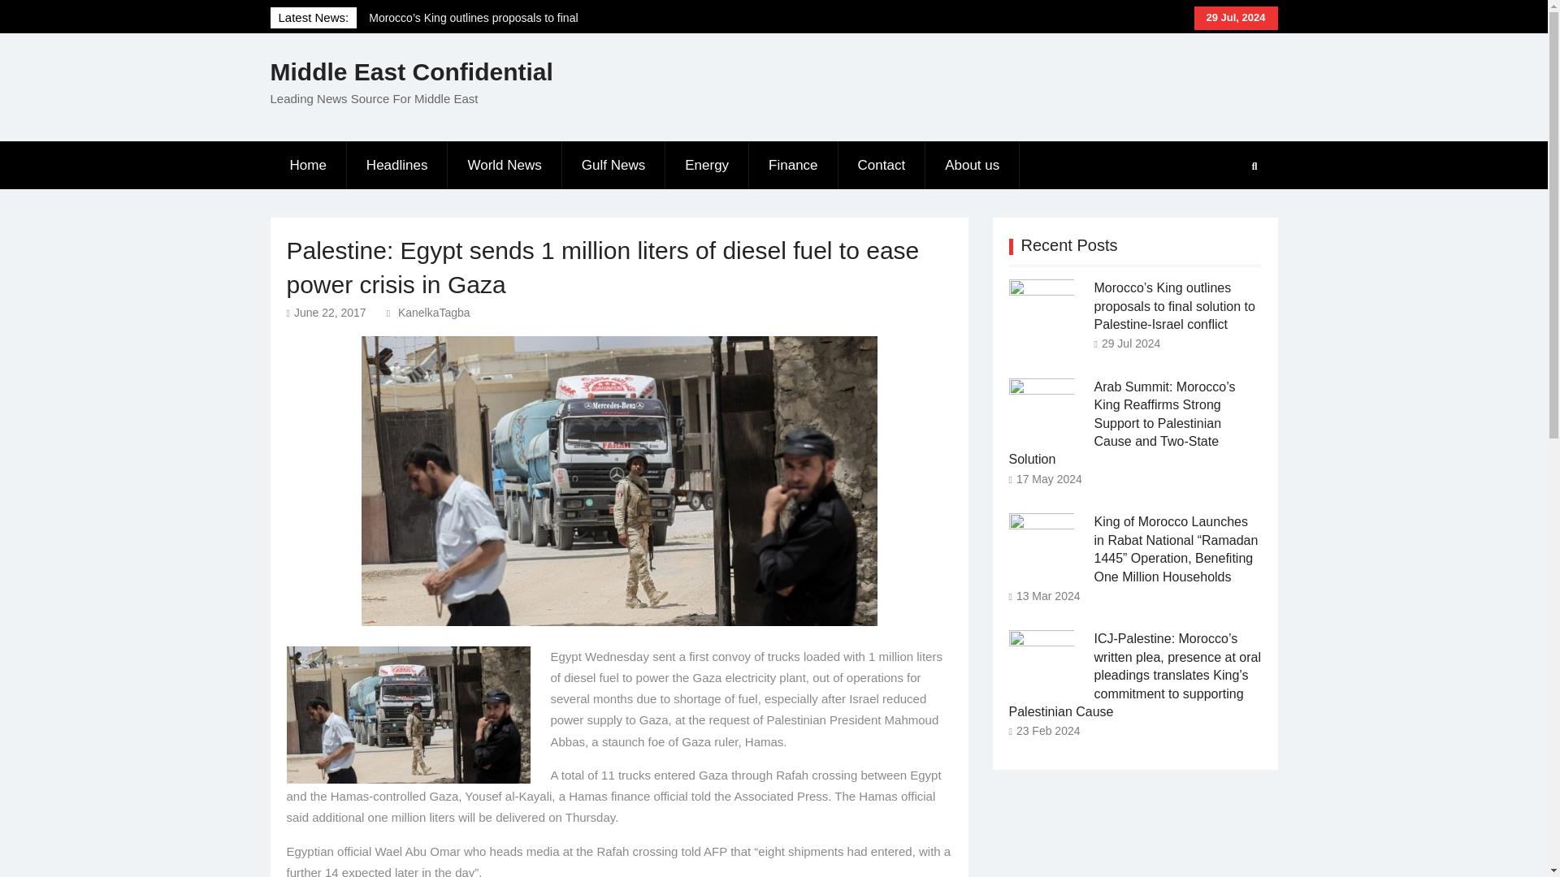  What do you see at coordinates (330, 312) in the screenshot?
I see `June 22, 2017` at bounding box center [330, 312].